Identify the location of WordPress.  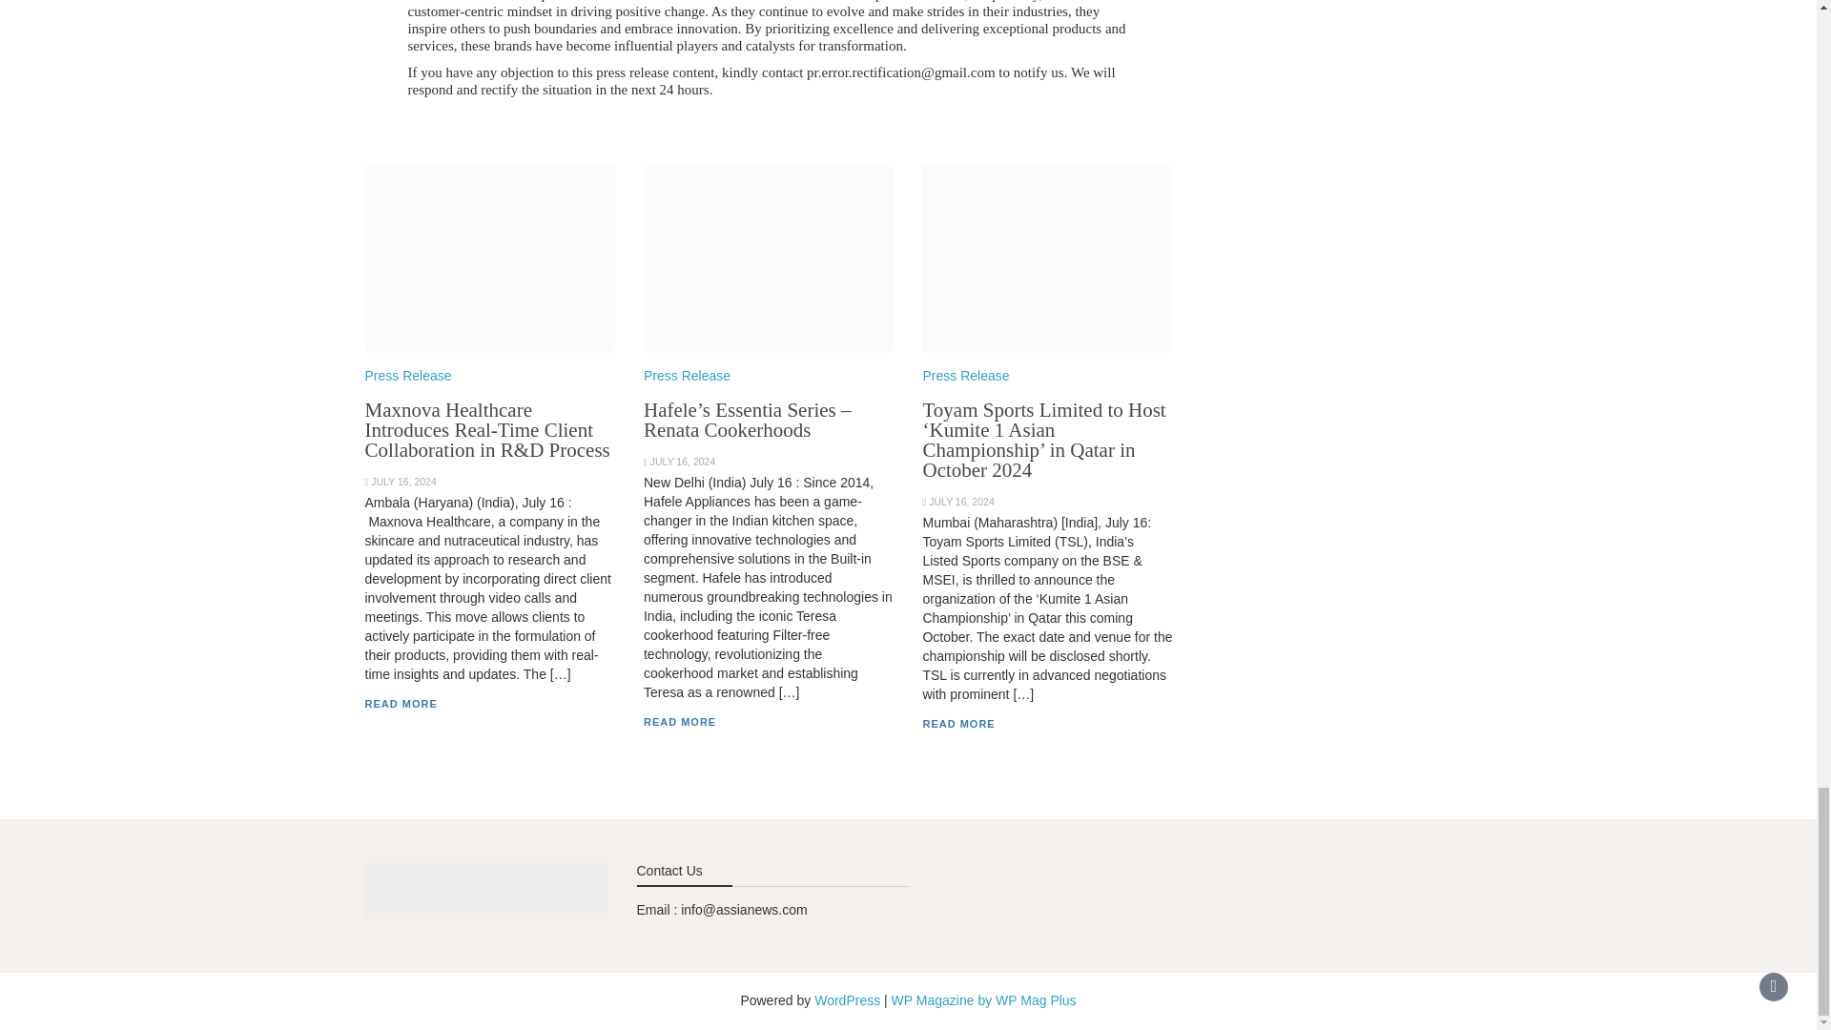
(847, 1000).